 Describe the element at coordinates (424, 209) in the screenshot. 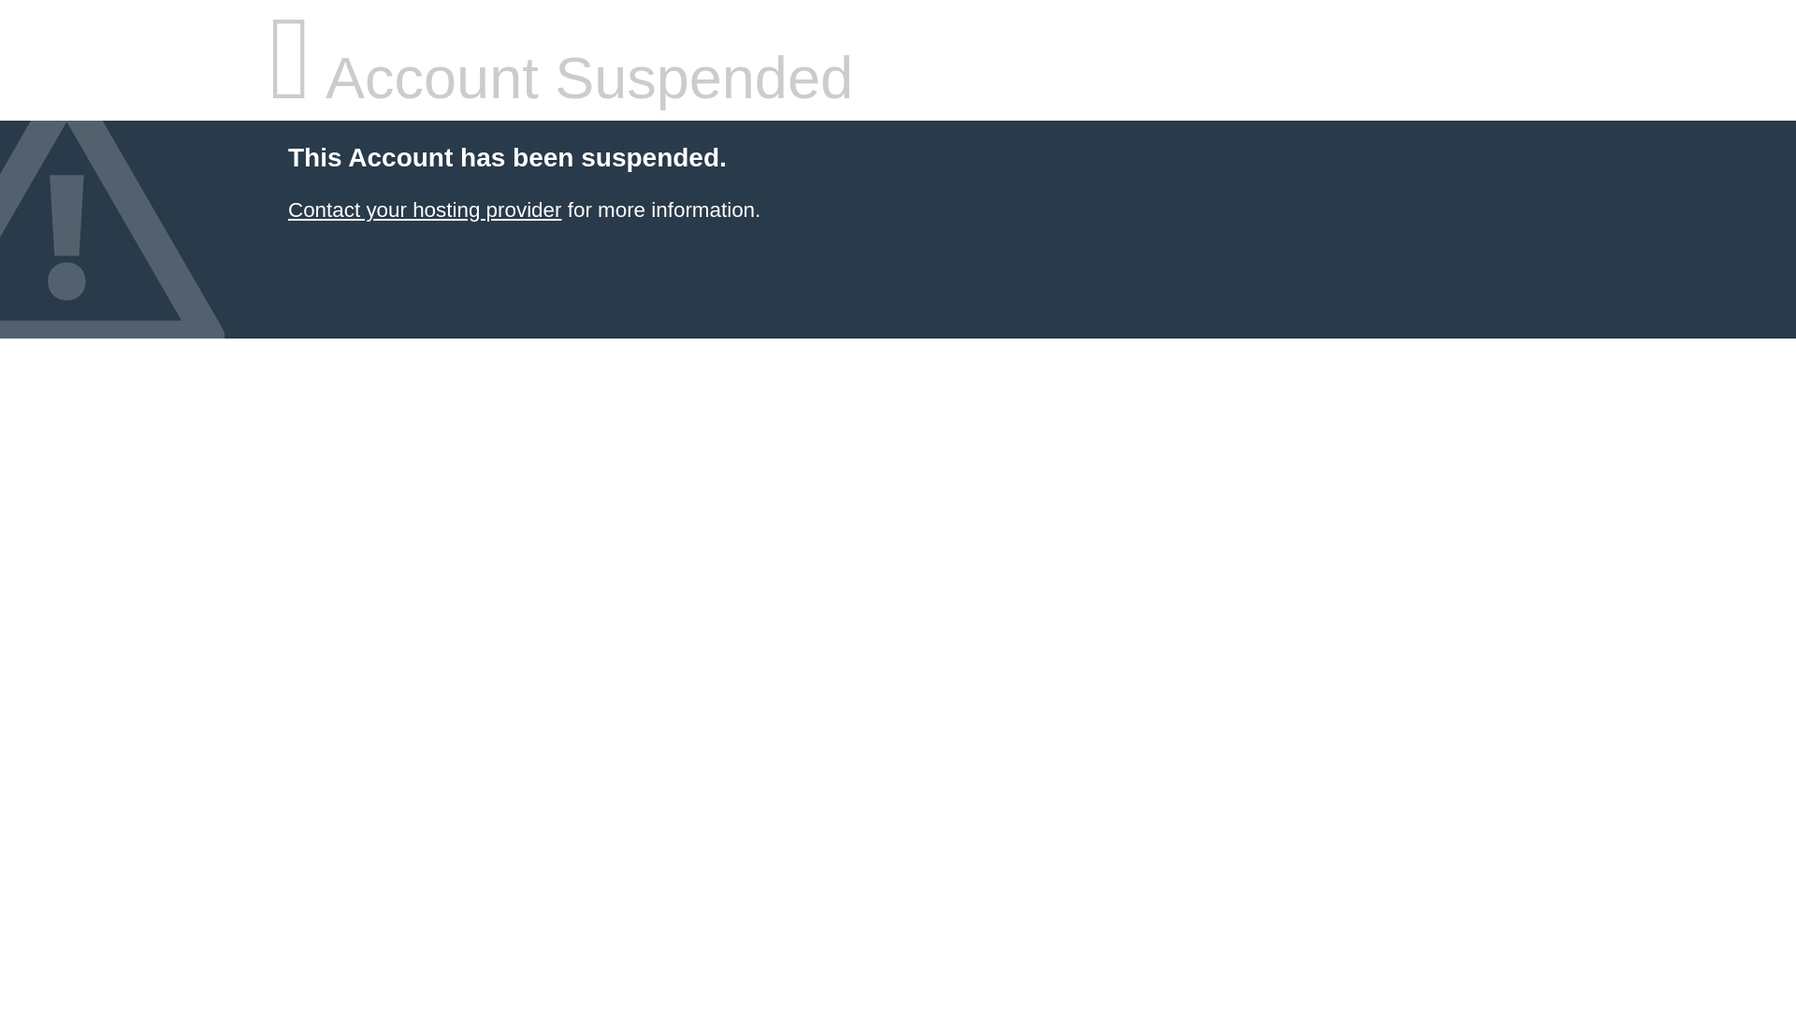

I see `Contact your hosting provider` at that location.